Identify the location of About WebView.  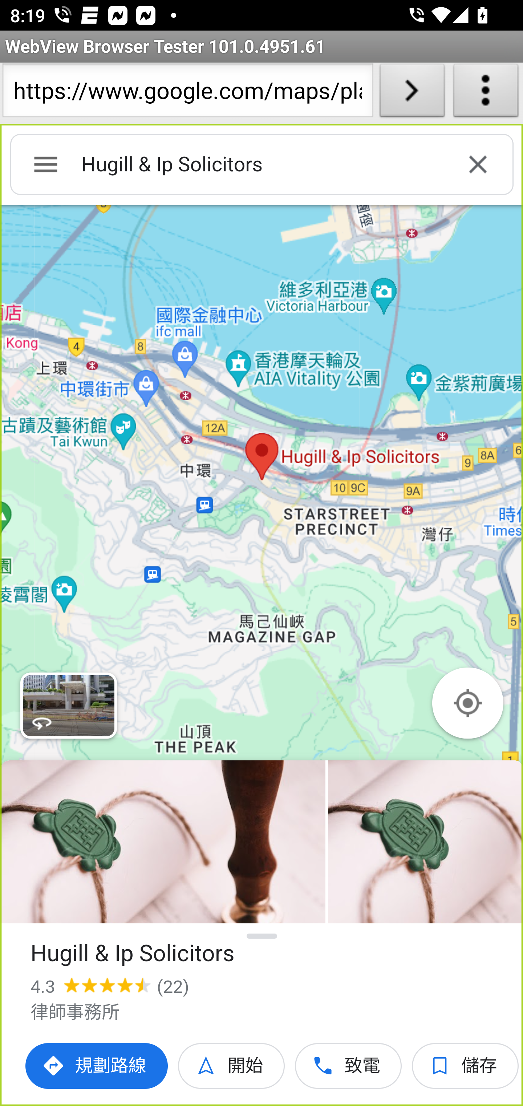
(486, 93).